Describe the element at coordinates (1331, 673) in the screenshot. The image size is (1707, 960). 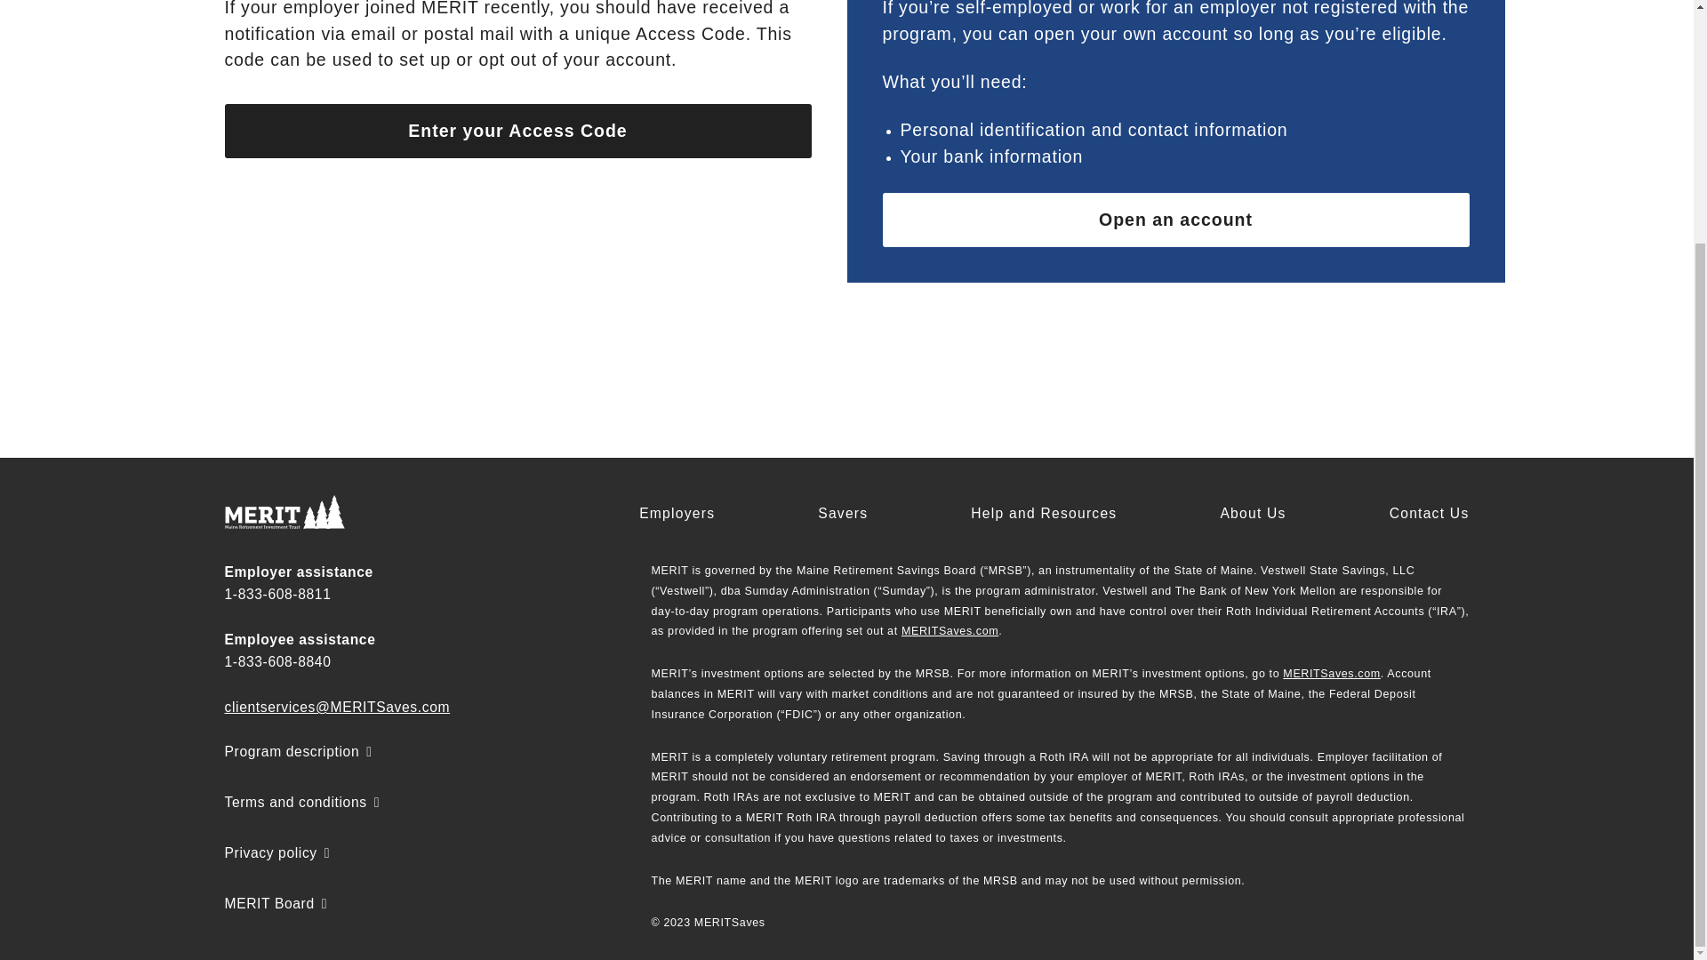
I see `MERITSaves.com` at that location.